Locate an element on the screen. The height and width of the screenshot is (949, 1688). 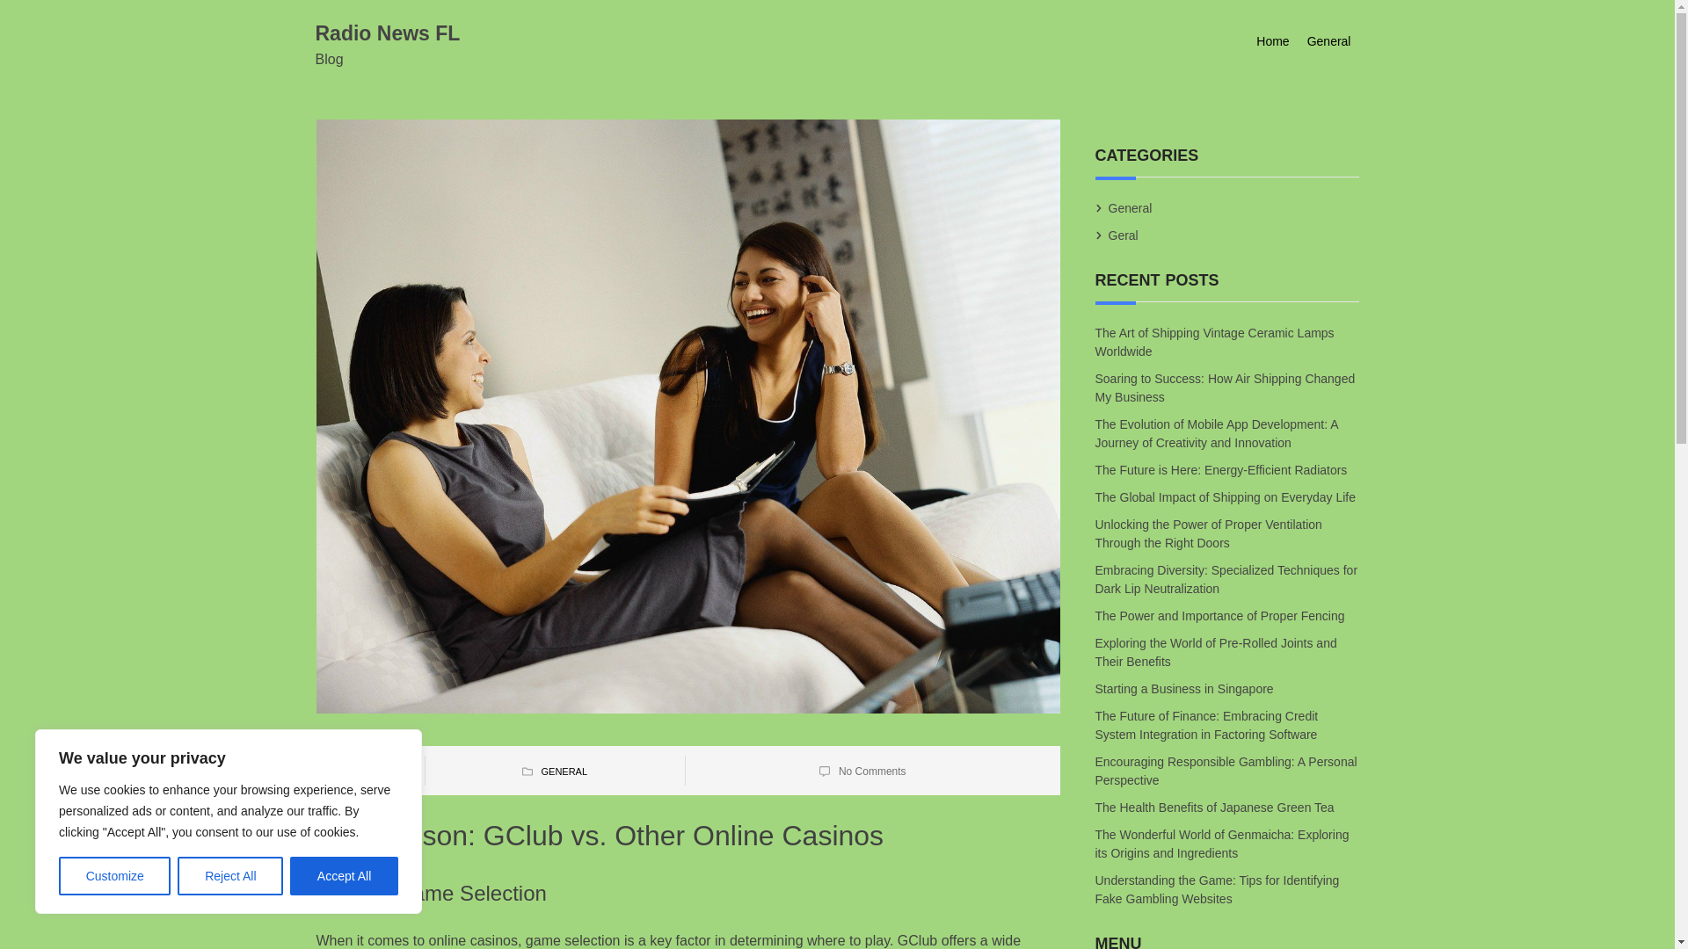
No Comments is located at coordinates (872, 771).